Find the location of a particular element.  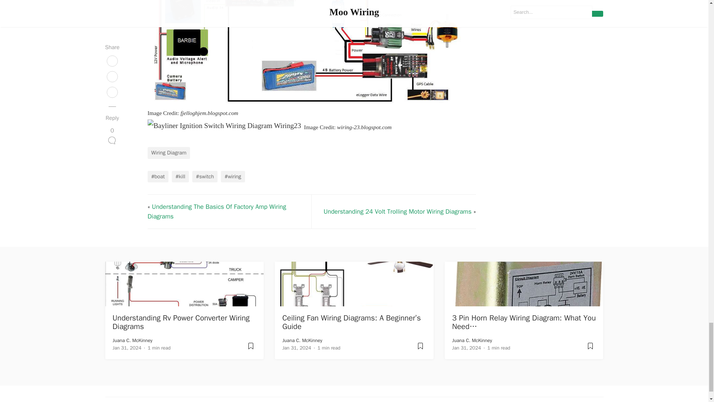

Juana C. McKinney is located at coordinates (472, 340).